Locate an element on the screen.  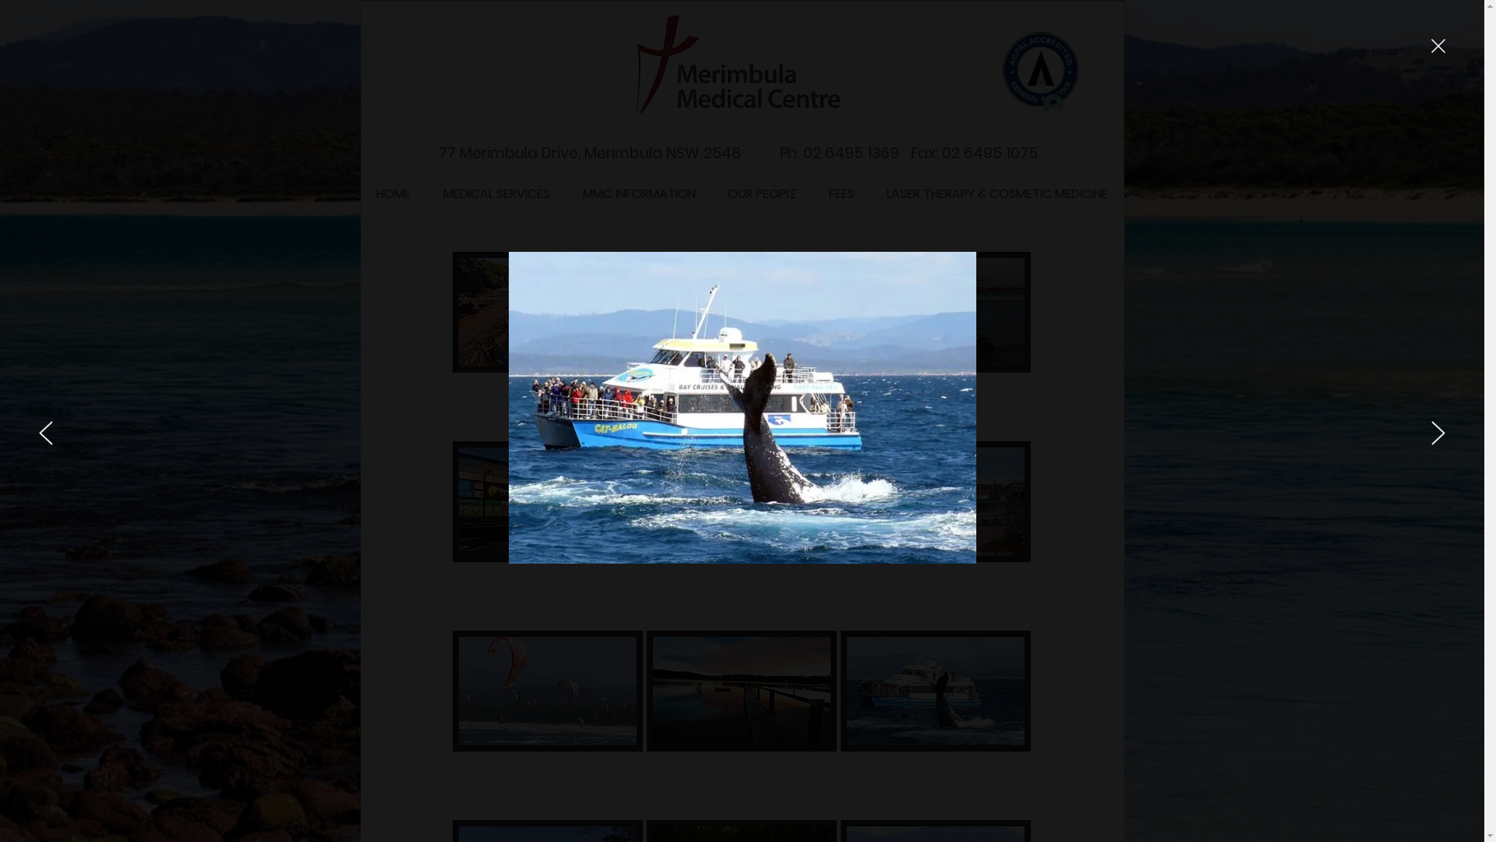
Log In is located at coordinates (1074, 104).